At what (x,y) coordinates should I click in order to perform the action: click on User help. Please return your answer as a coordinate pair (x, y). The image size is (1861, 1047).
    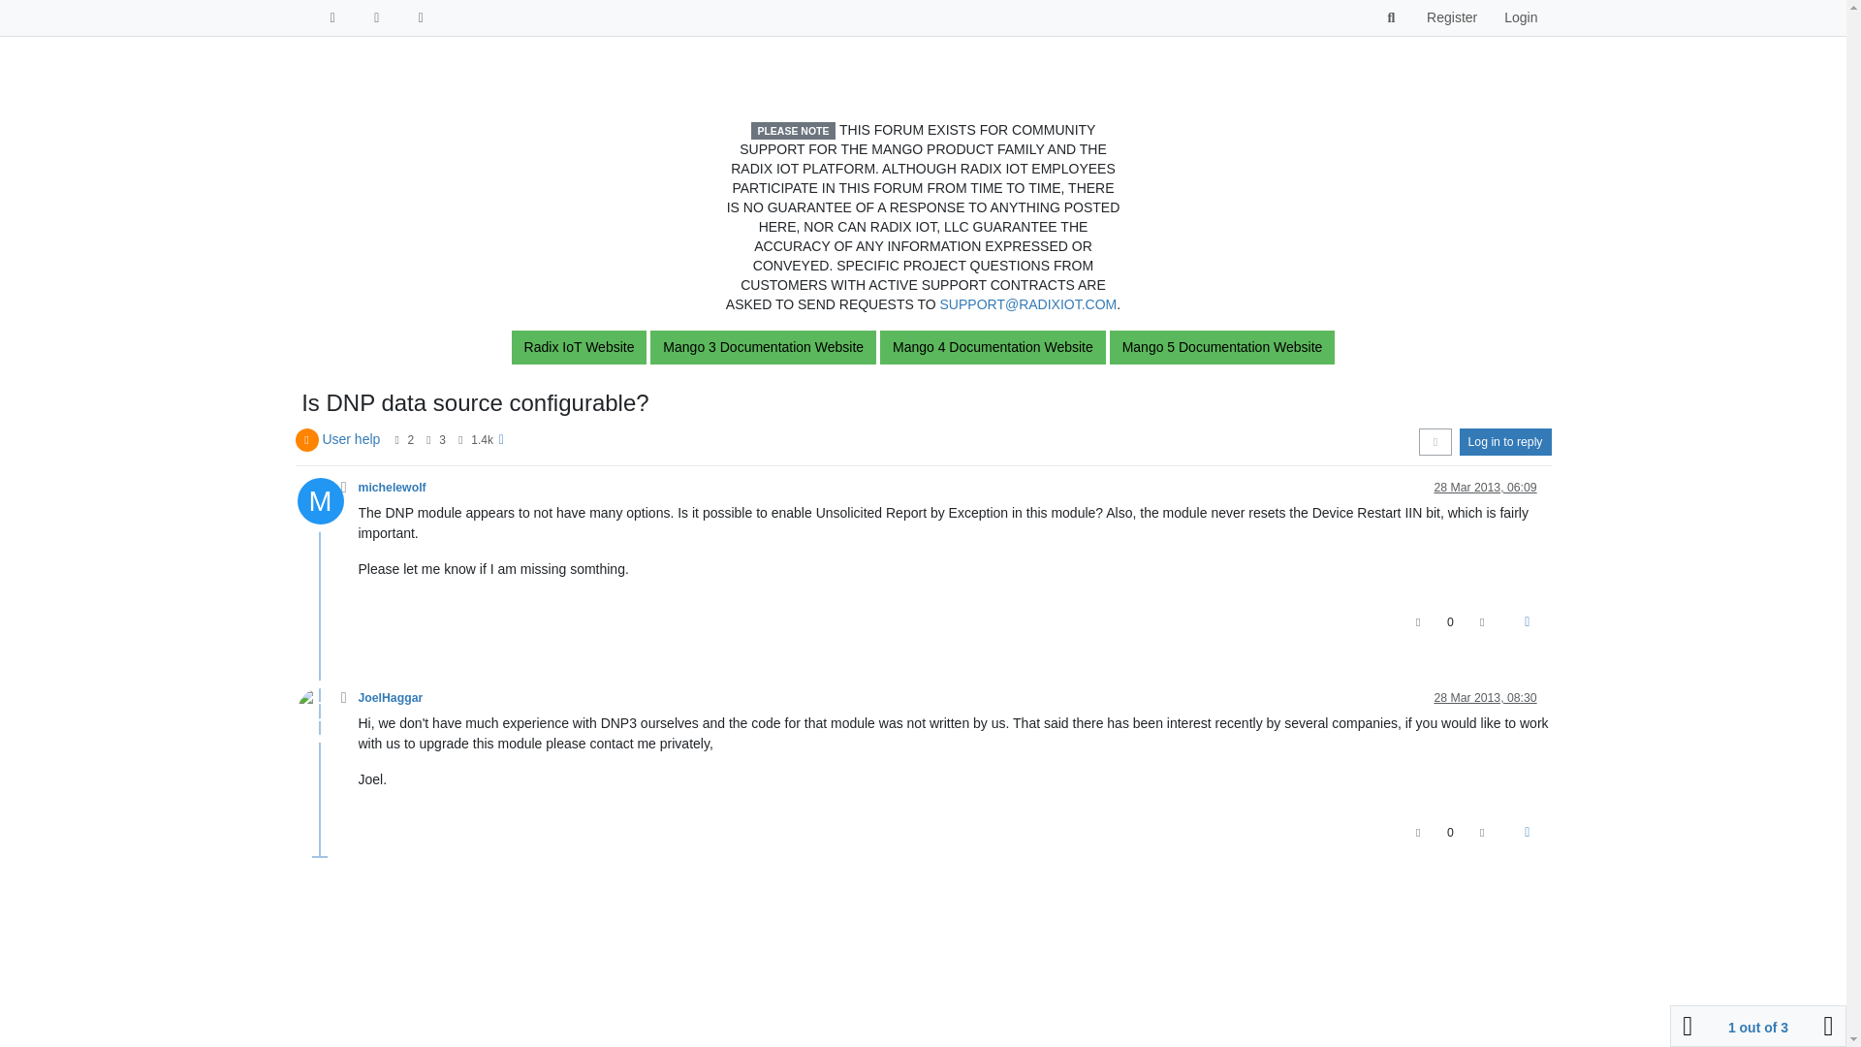
    Looking at the image, I should click on (351, 438).